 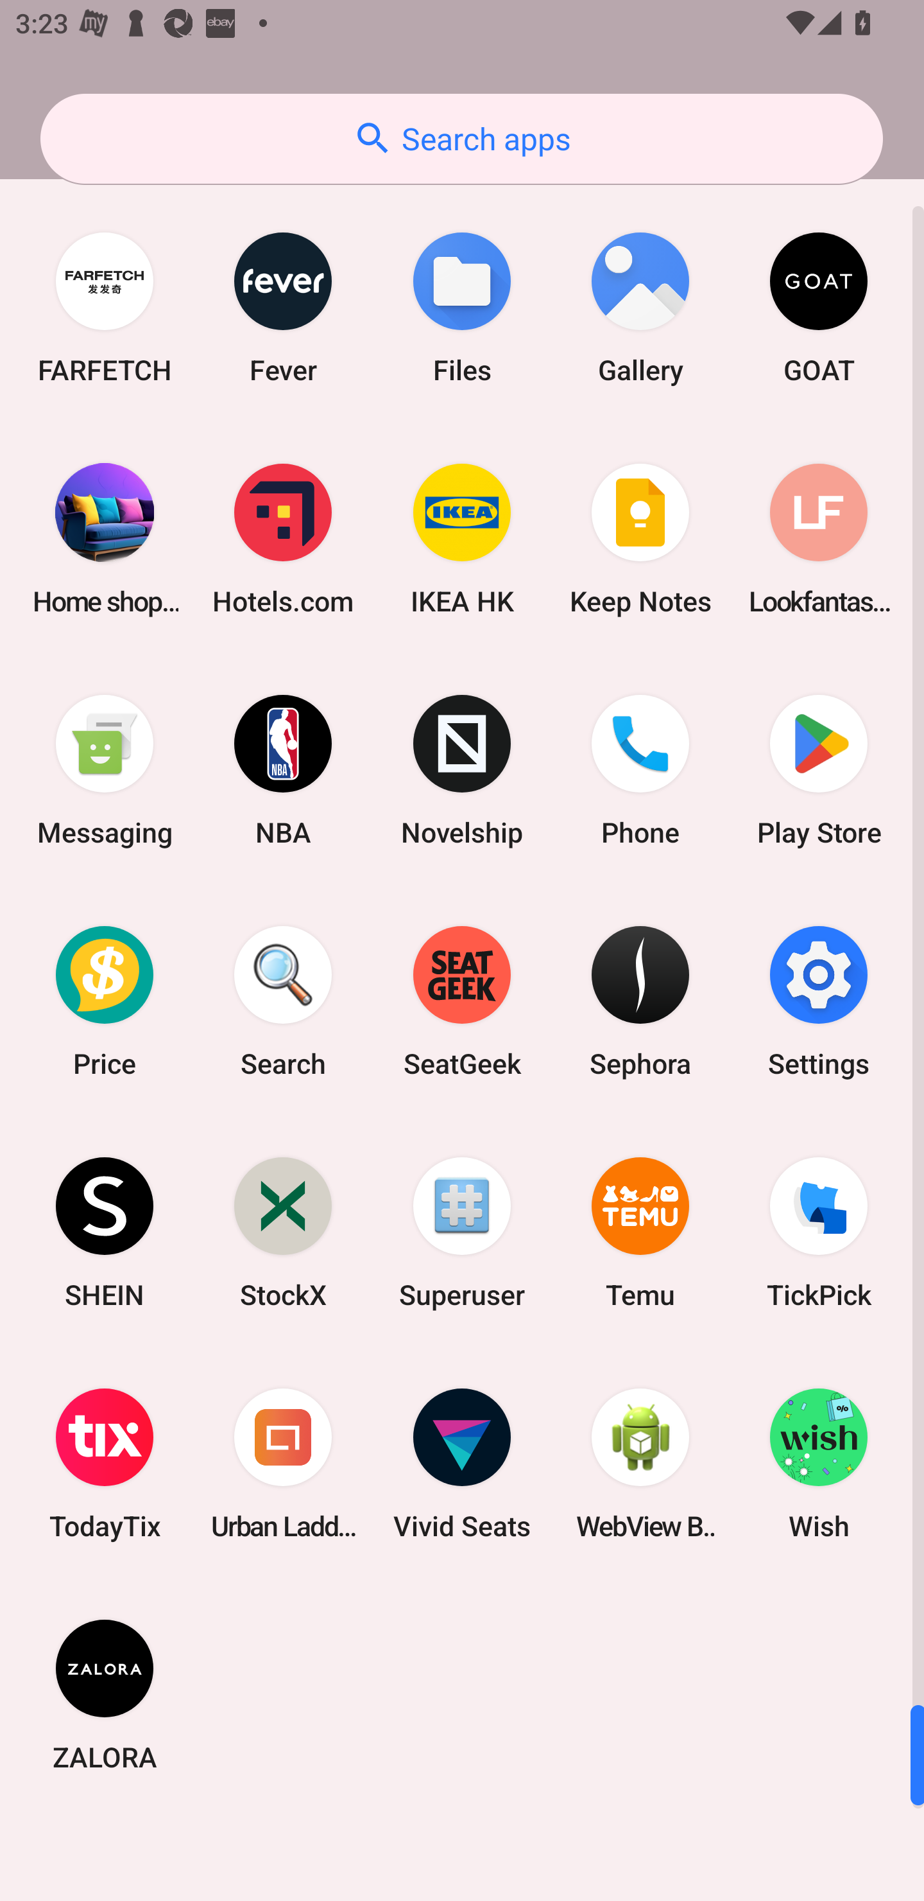 What do you see at coordinates (462, 1232) in the screenshot?
I see `Superuser` at bounding box center [462, 1232].